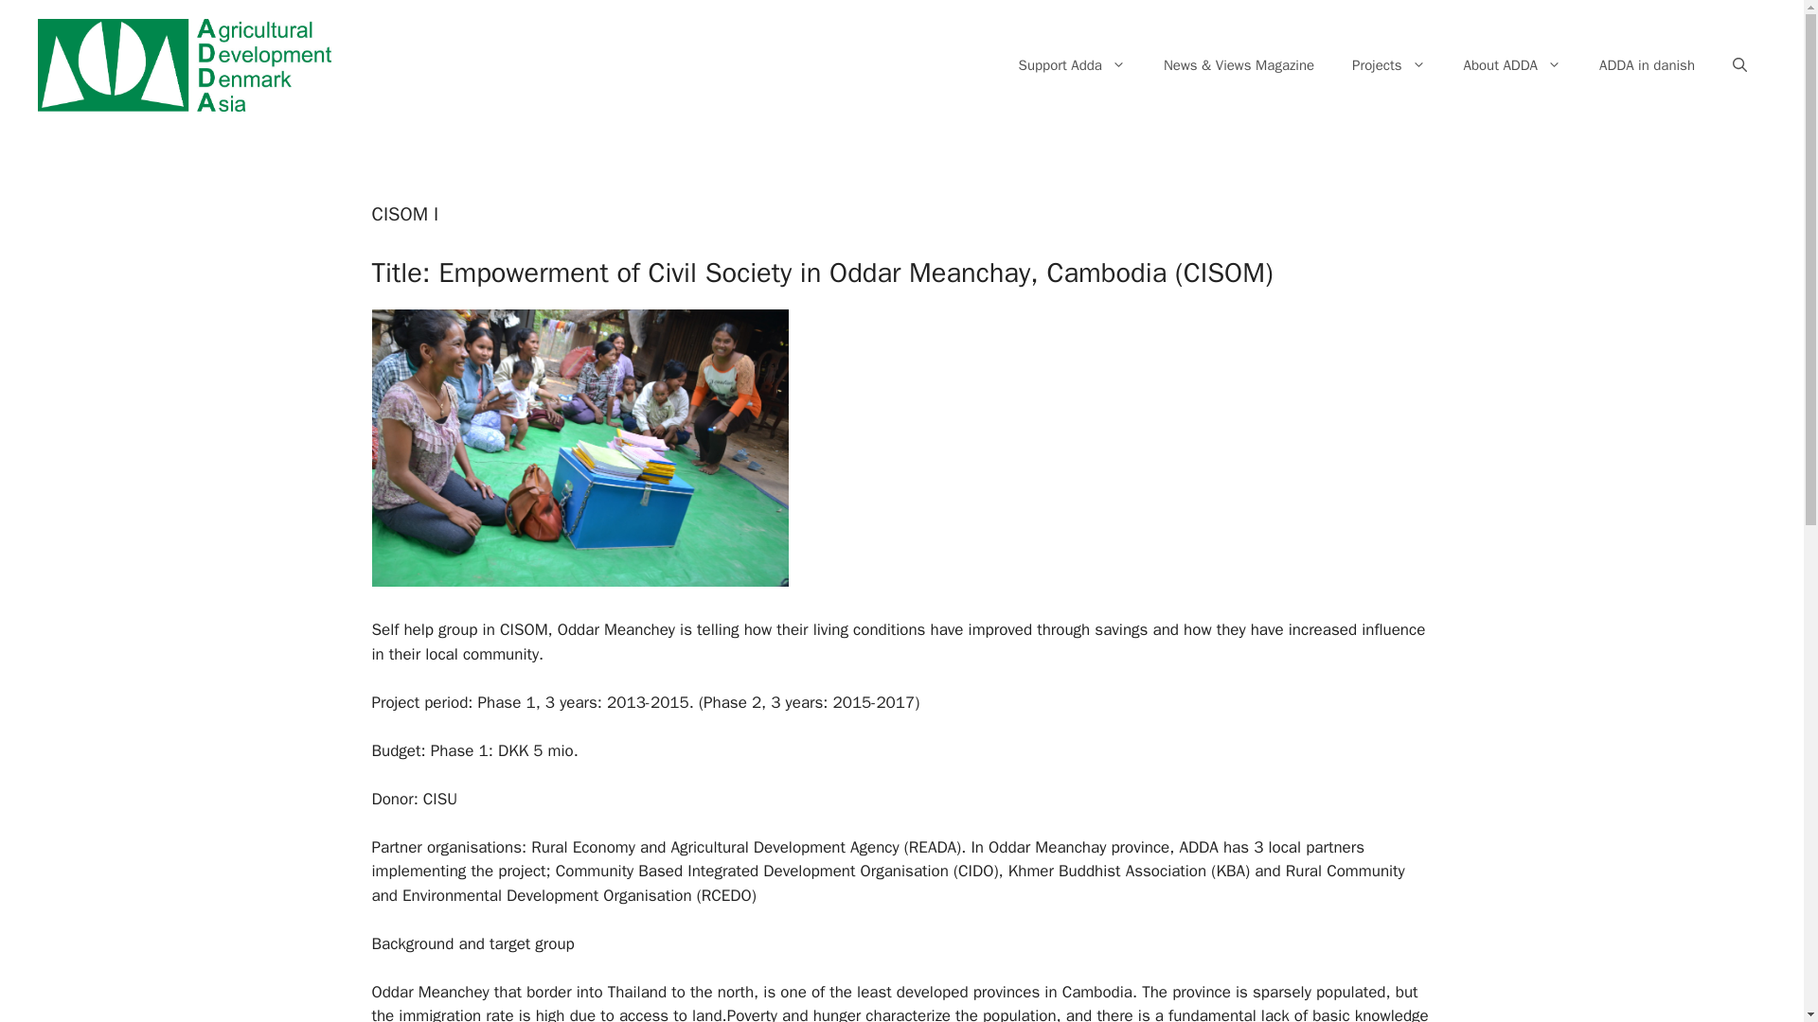  I want to click on ADDA in danish, so click(1647, 64).